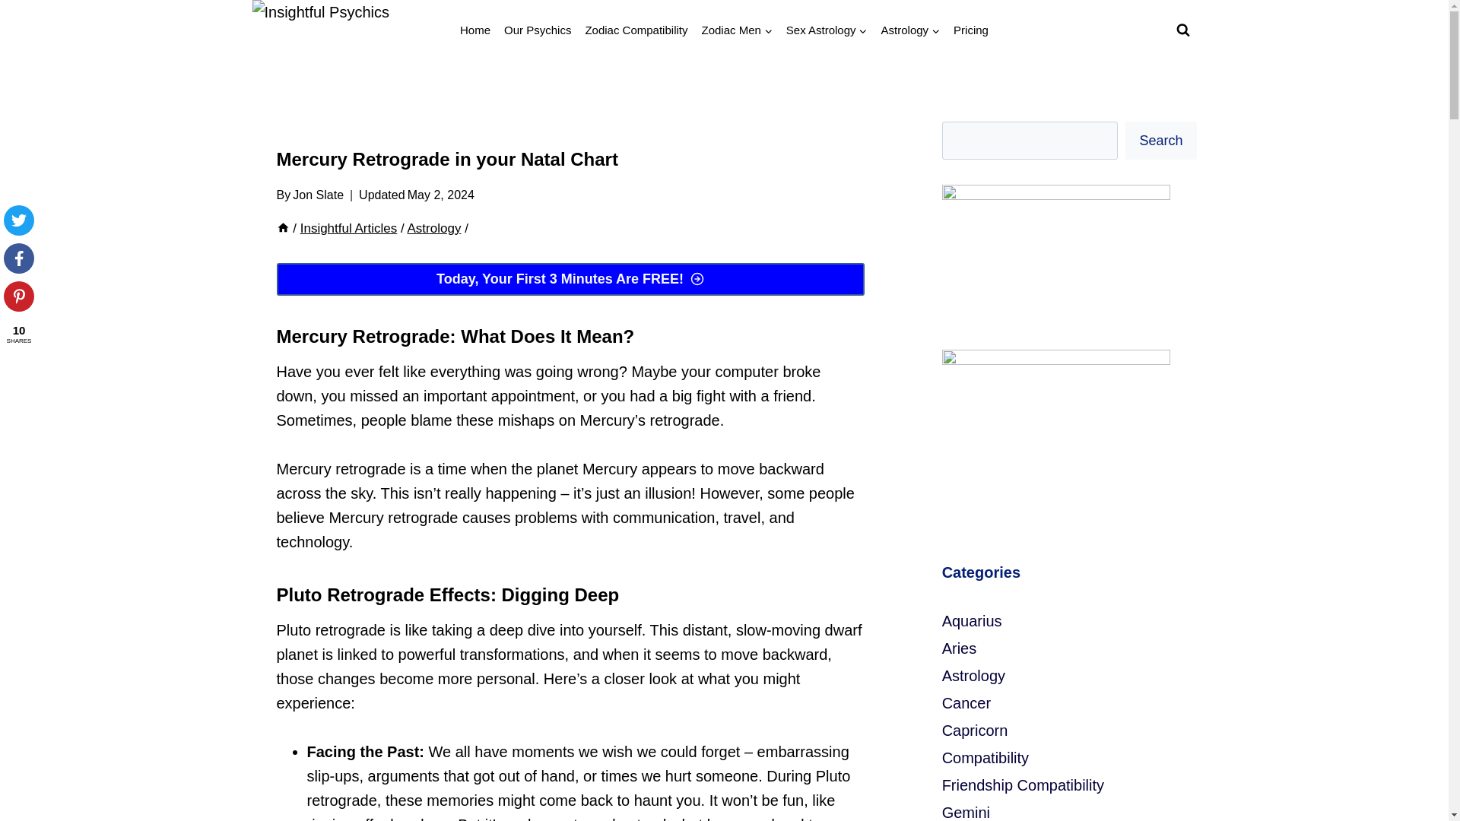 Image resolution: width=1460 pixels, height=821 pixels. What do you see at coordinates (636, 30) in the screenshot?
I see `Zodiac Compatibility` at bounding box center [636, 30].